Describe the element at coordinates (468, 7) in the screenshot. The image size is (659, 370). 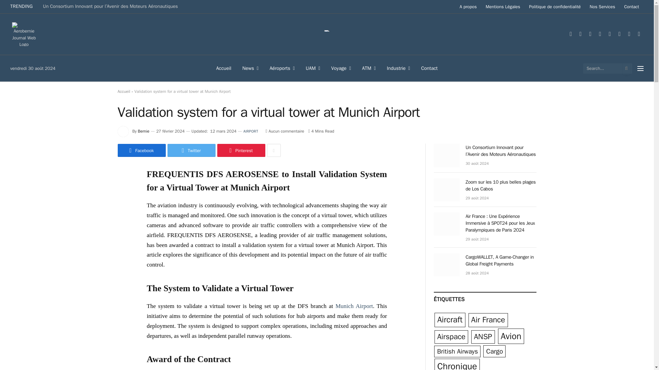
I see `A propos` at that location.